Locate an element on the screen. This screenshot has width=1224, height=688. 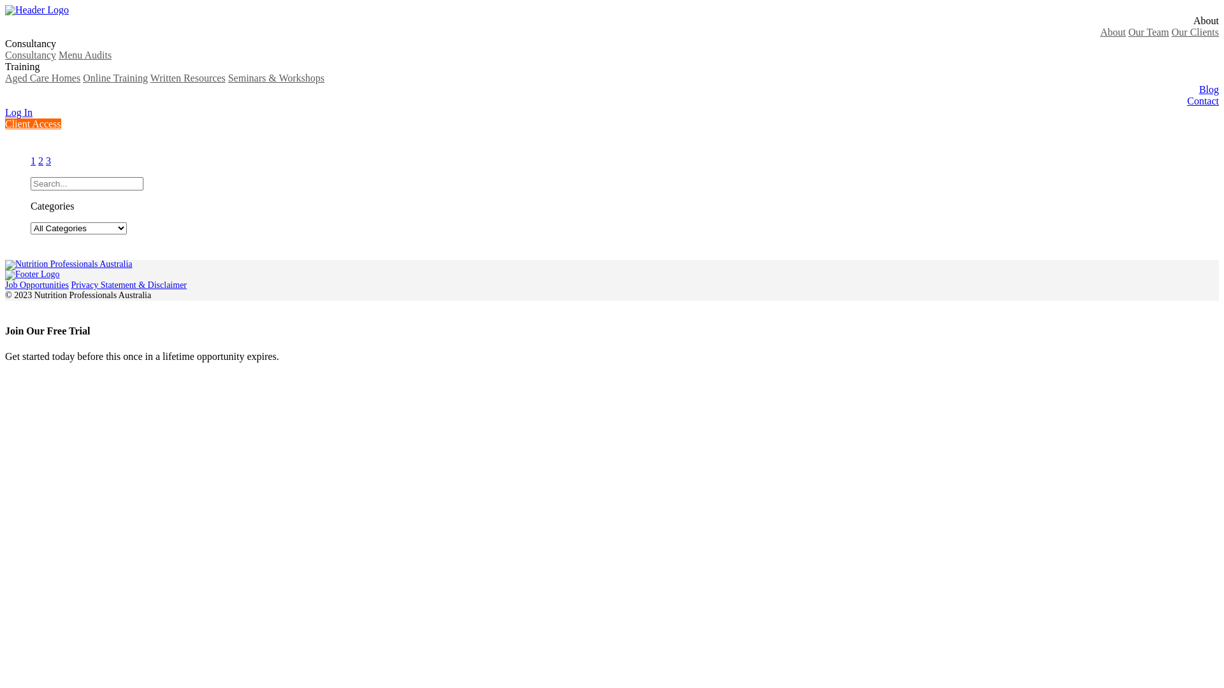
Training is located at coordinates (23, 66).